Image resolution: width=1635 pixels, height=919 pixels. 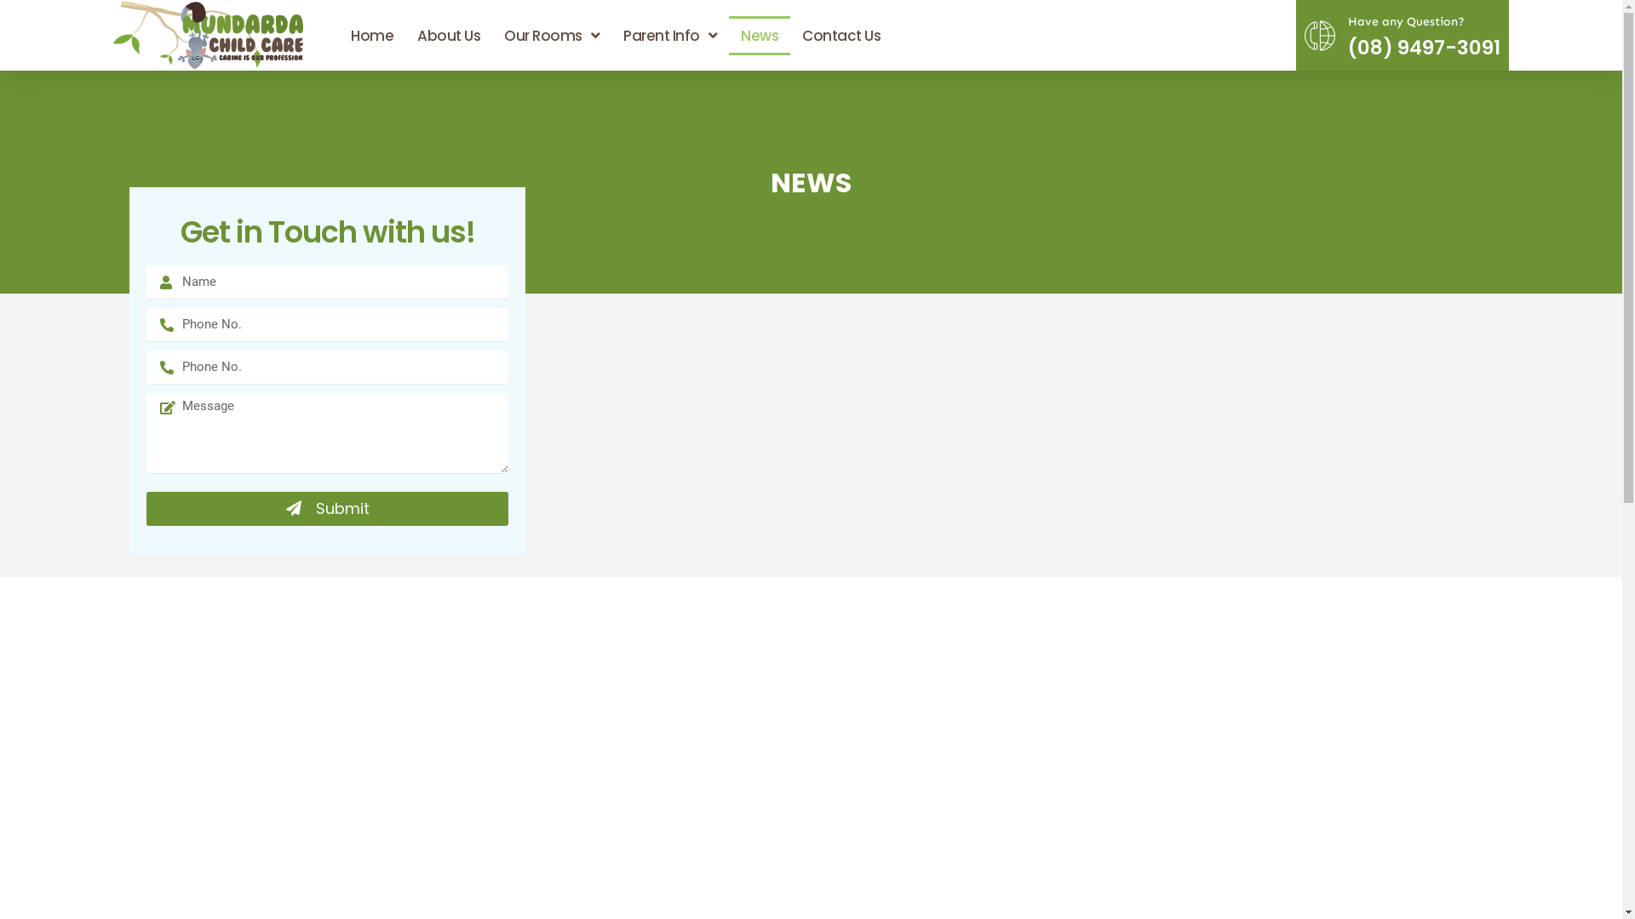 I want to click on Home, so click(x=372, y=36).